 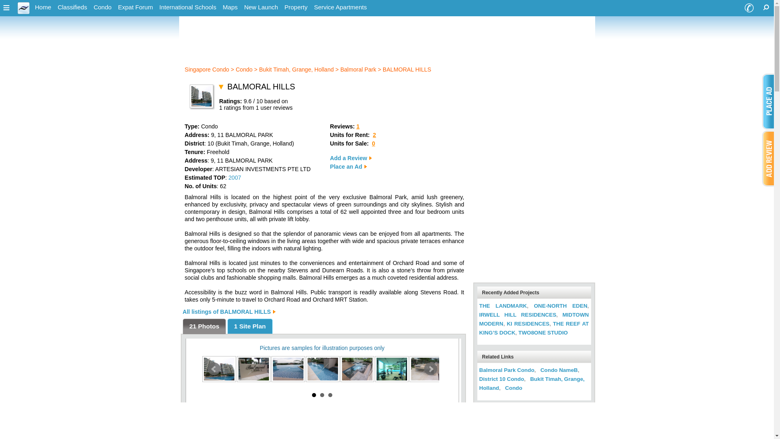 I want to click on Singapore International Schools, so click(x=187, y=7).